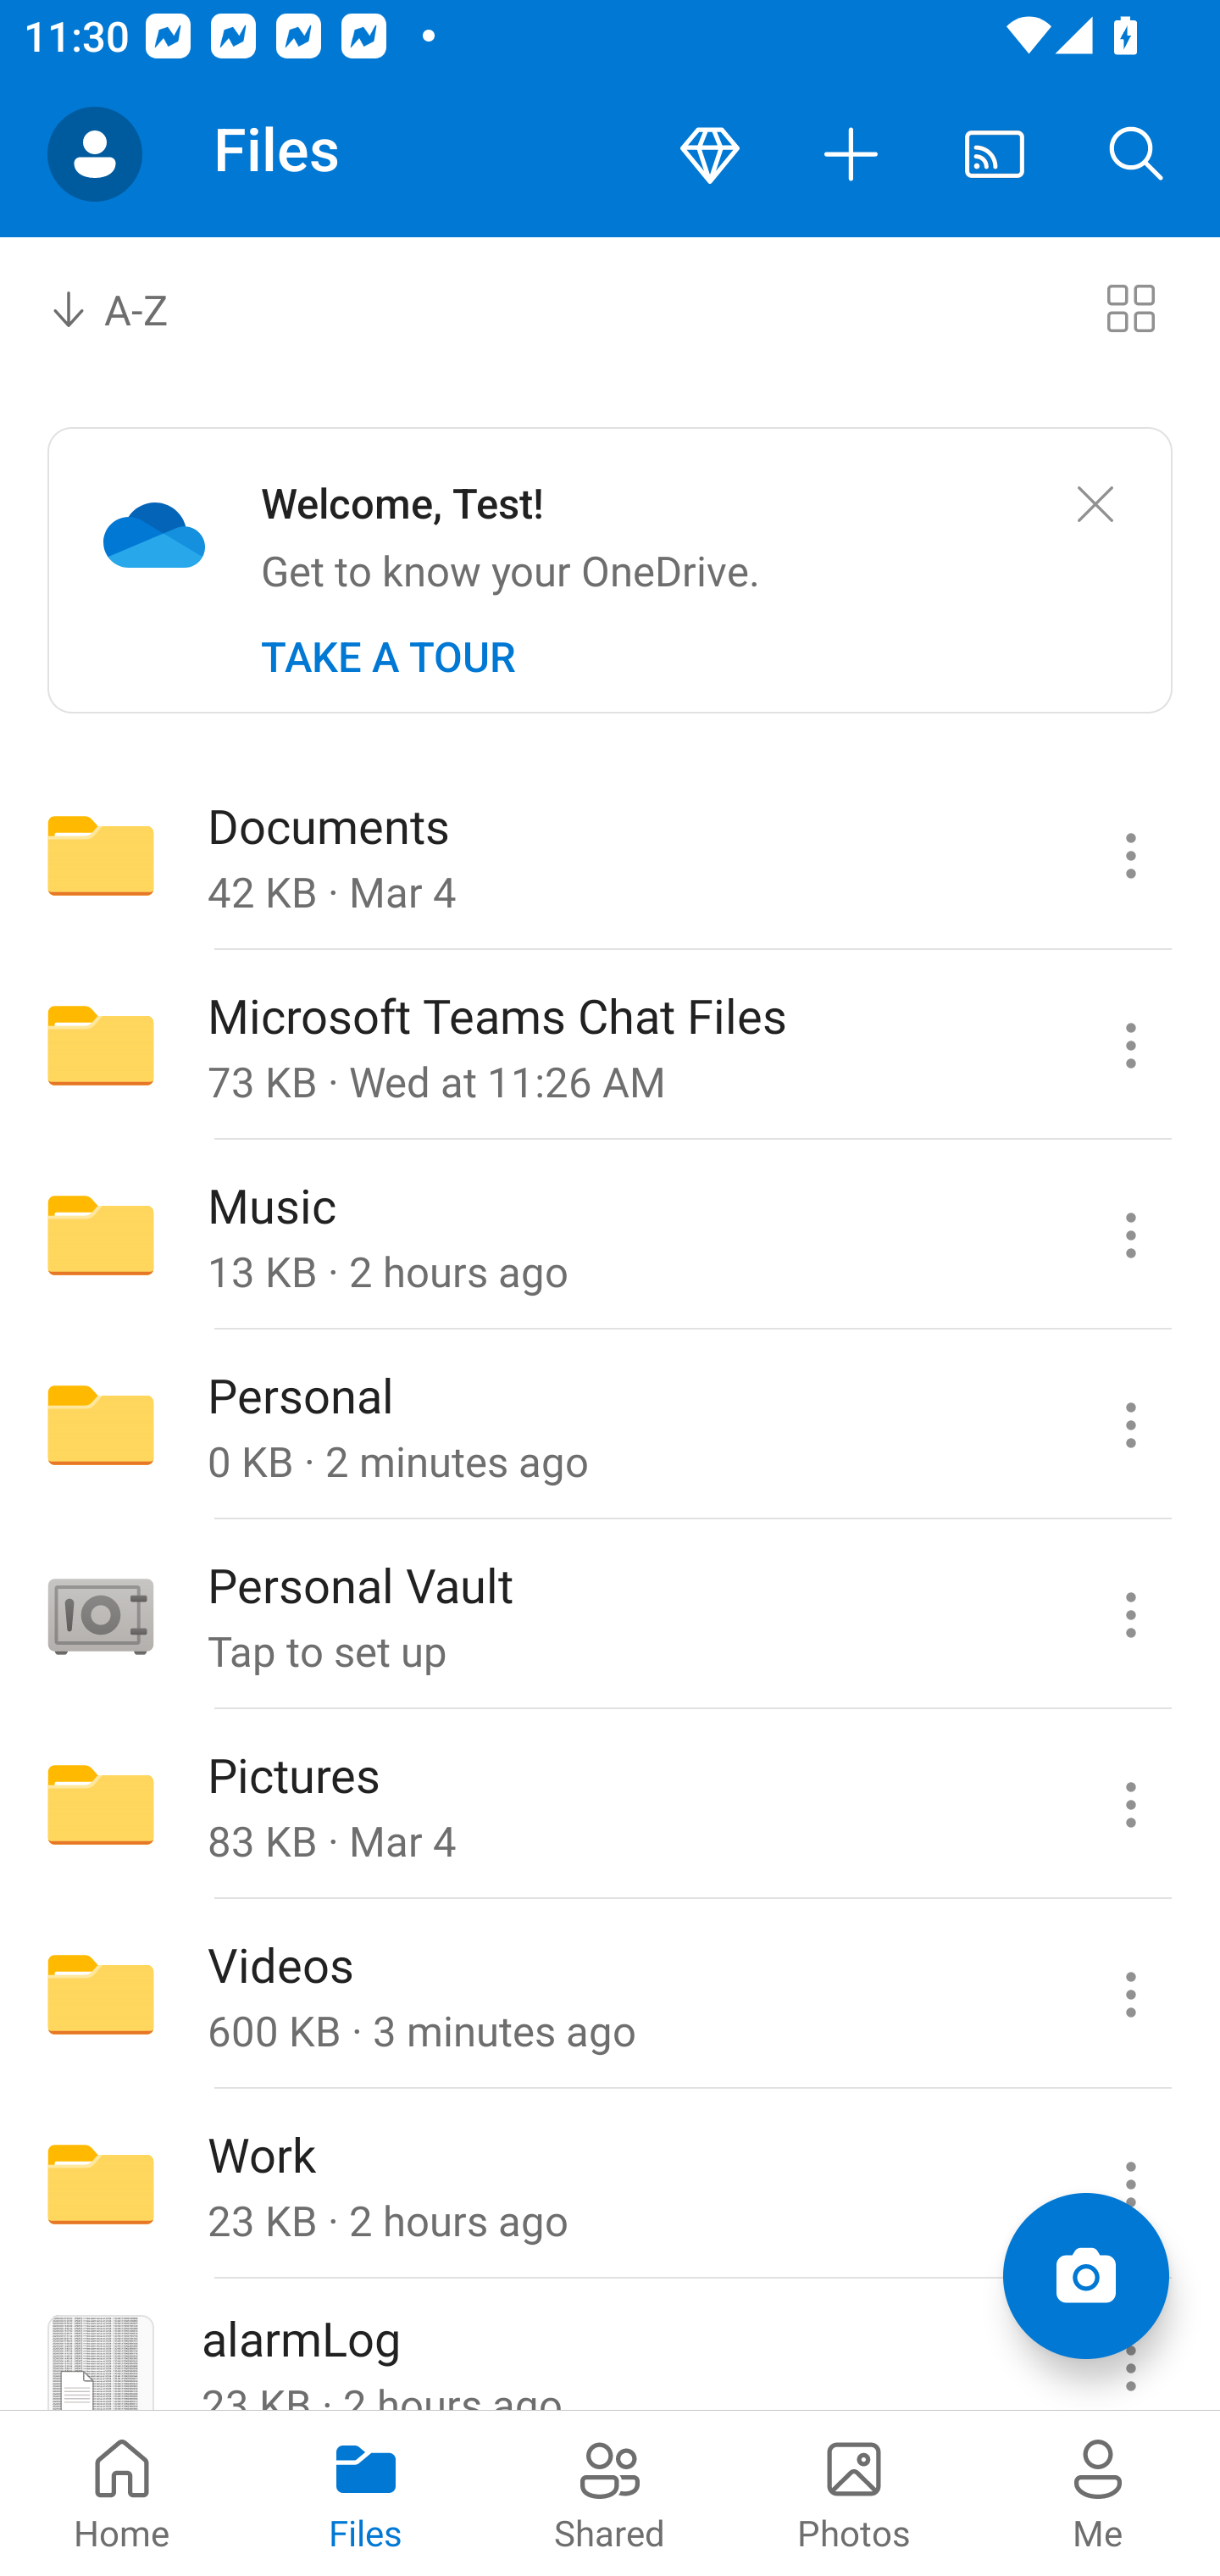 The height and width of the screenshot is (2576, 1220). I want to click on alarmLog commands, so click(1130, 2346).